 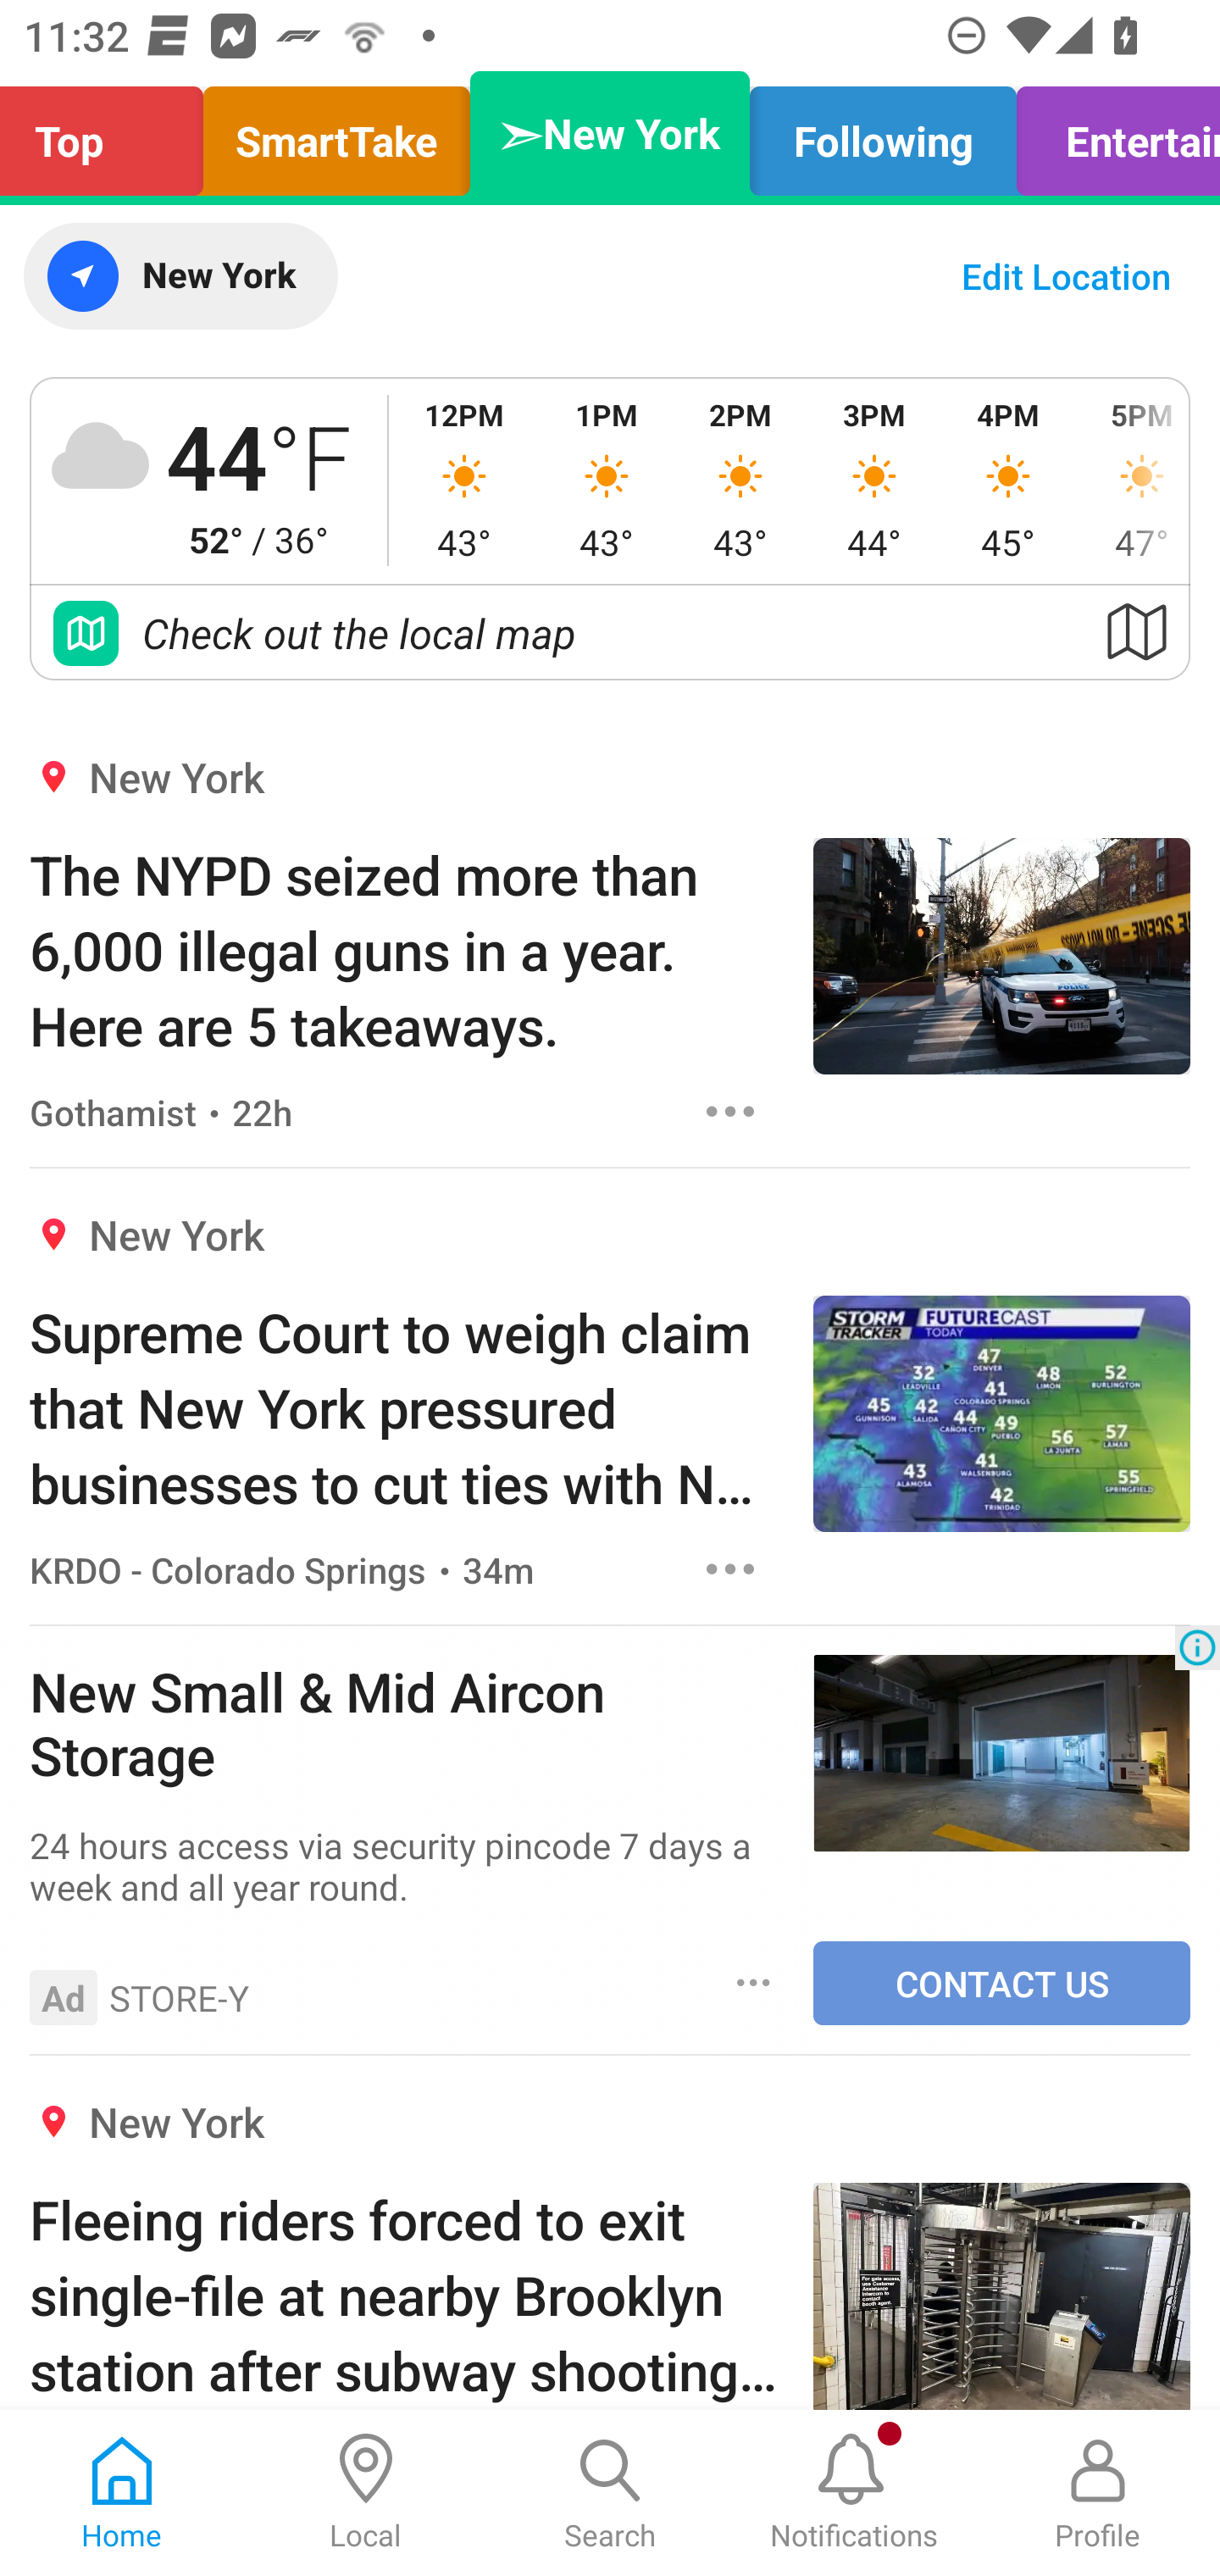 I want to click on Edit Location, so click(x=1066, y=276).